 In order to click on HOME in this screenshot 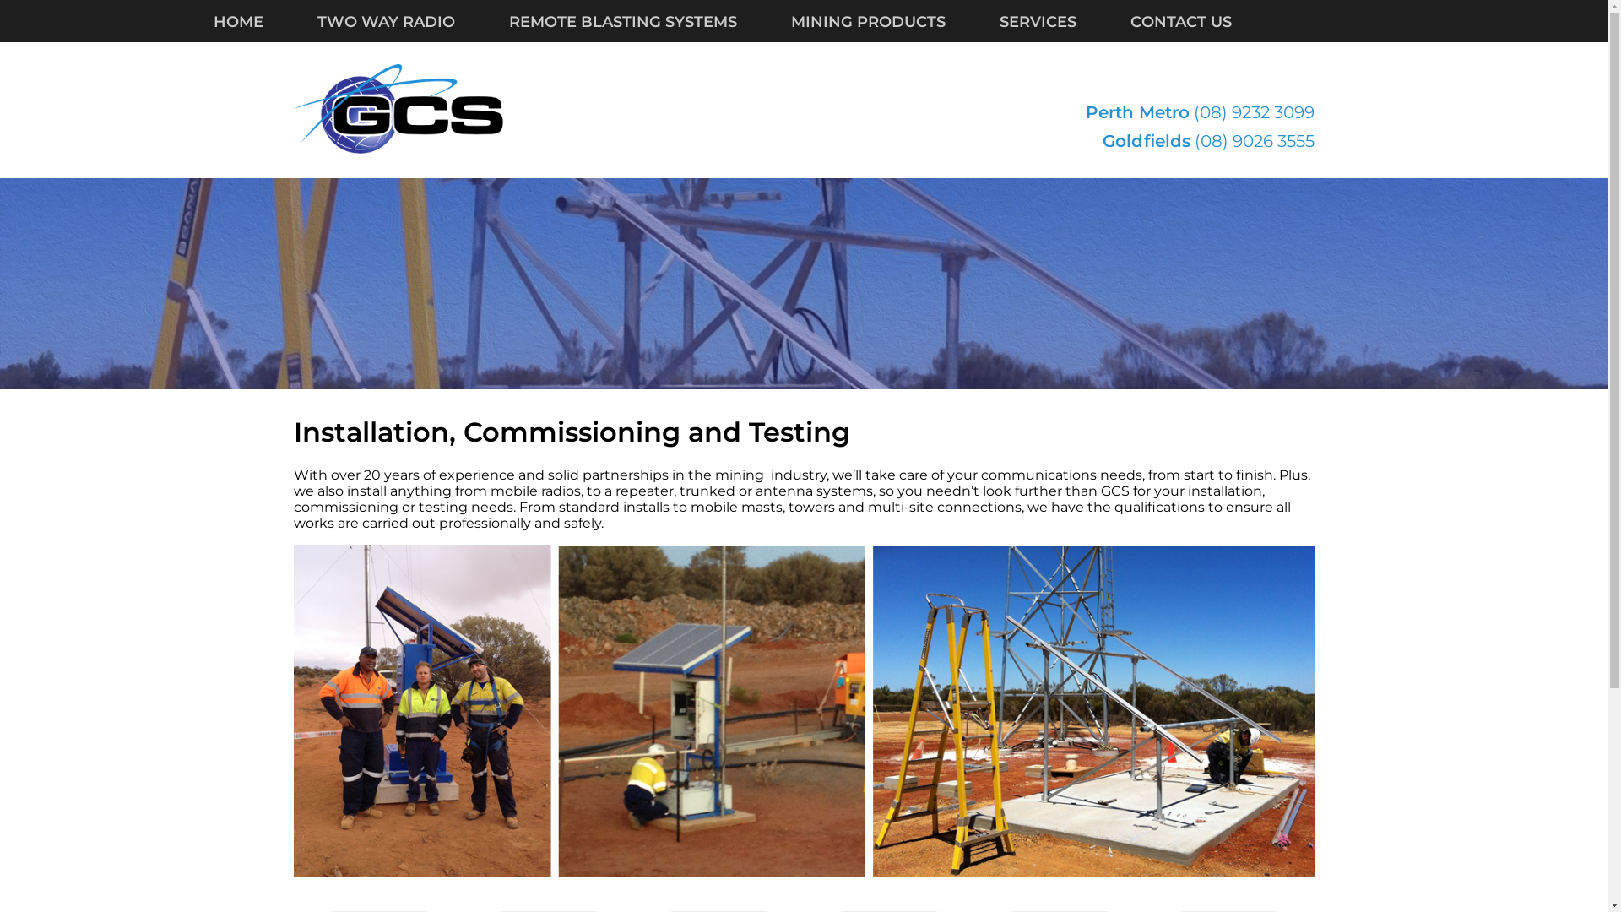, I will do `click(265, 22)`.